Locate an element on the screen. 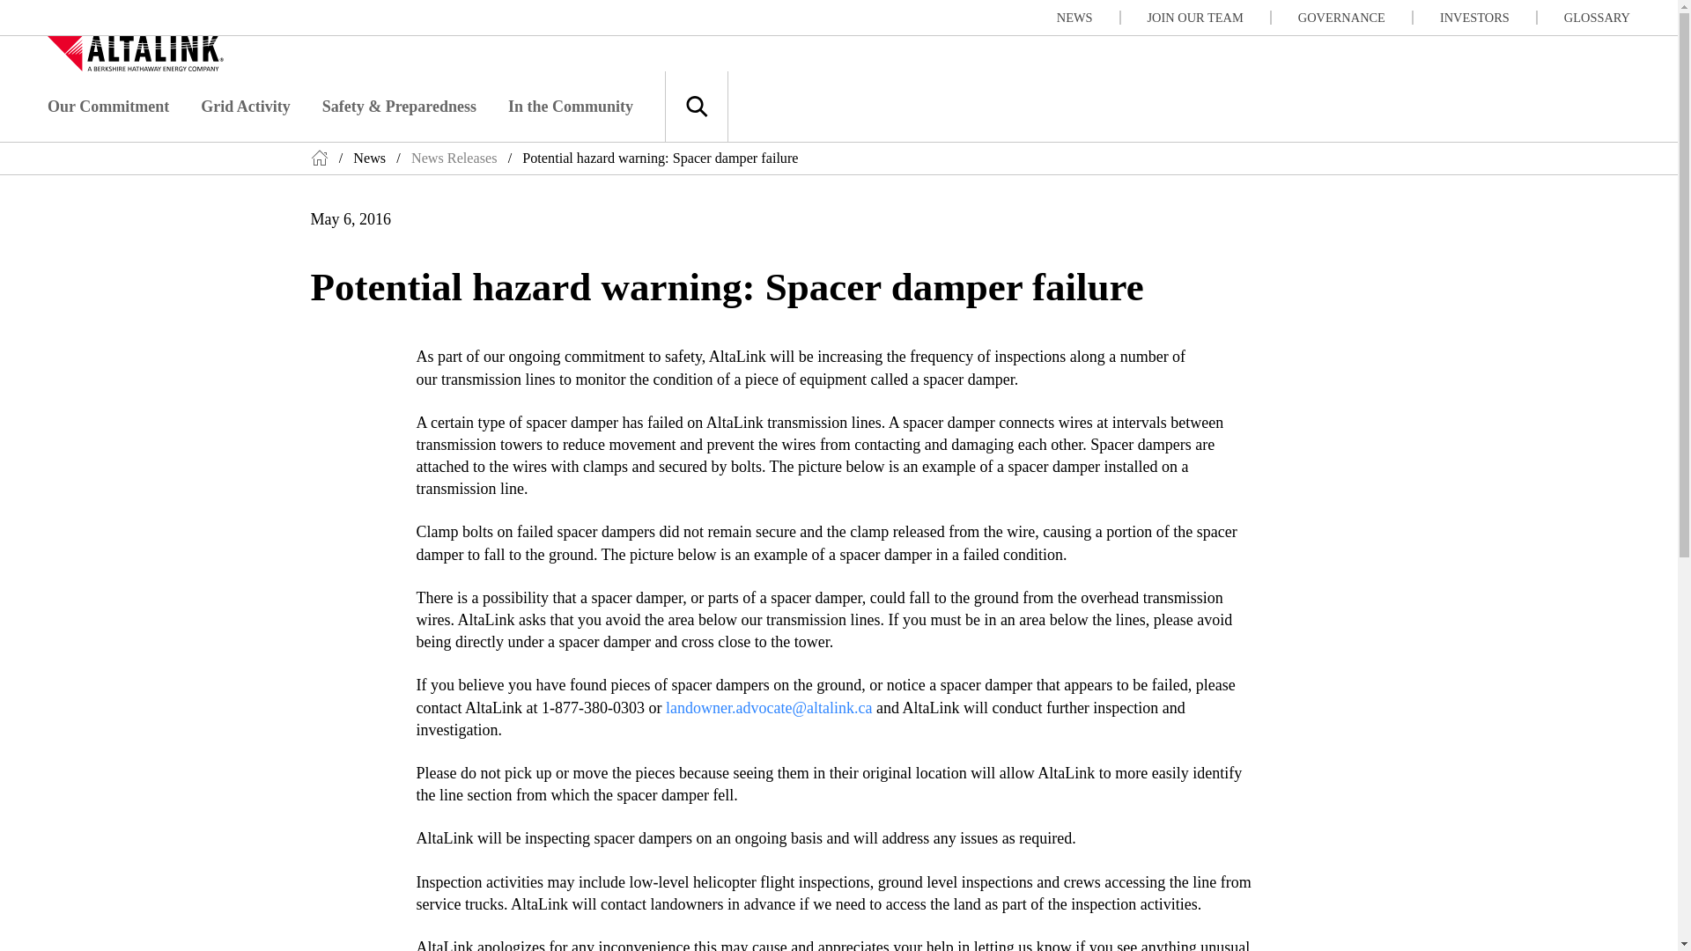 This screenshot has width=1691, height=951. News is located at coordinates (369, 158).